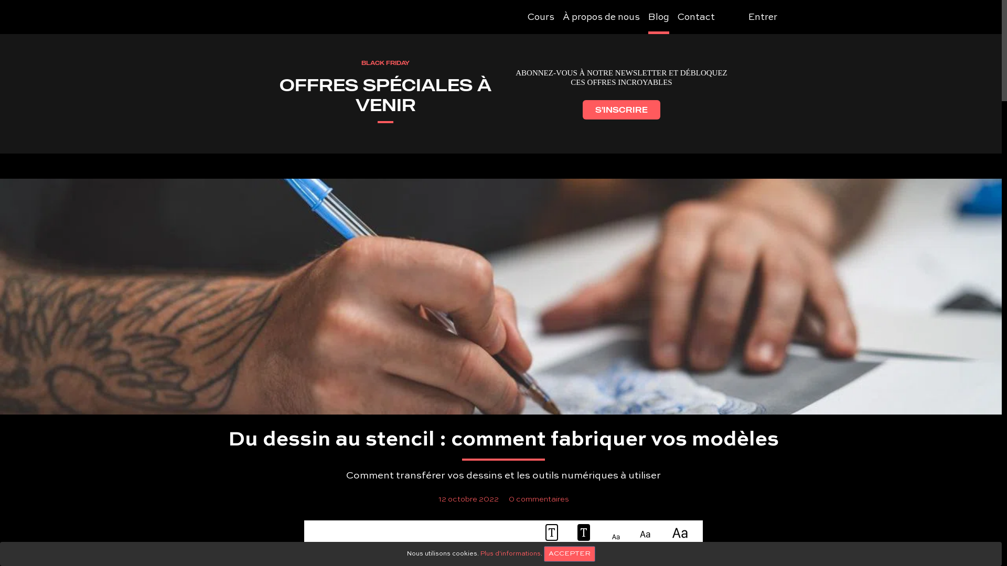  Describe the element at coordinates (584, 532) in the screenshot. I see `Fond noir, texte blanc` at that location.